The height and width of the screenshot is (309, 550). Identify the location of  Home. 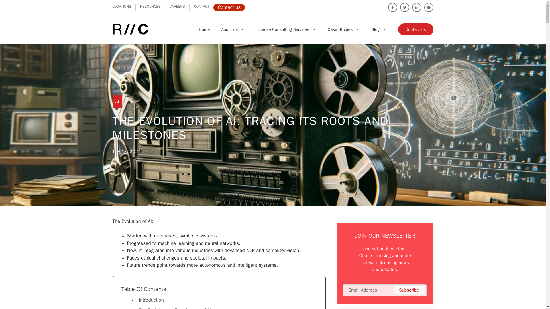
(204, 29).